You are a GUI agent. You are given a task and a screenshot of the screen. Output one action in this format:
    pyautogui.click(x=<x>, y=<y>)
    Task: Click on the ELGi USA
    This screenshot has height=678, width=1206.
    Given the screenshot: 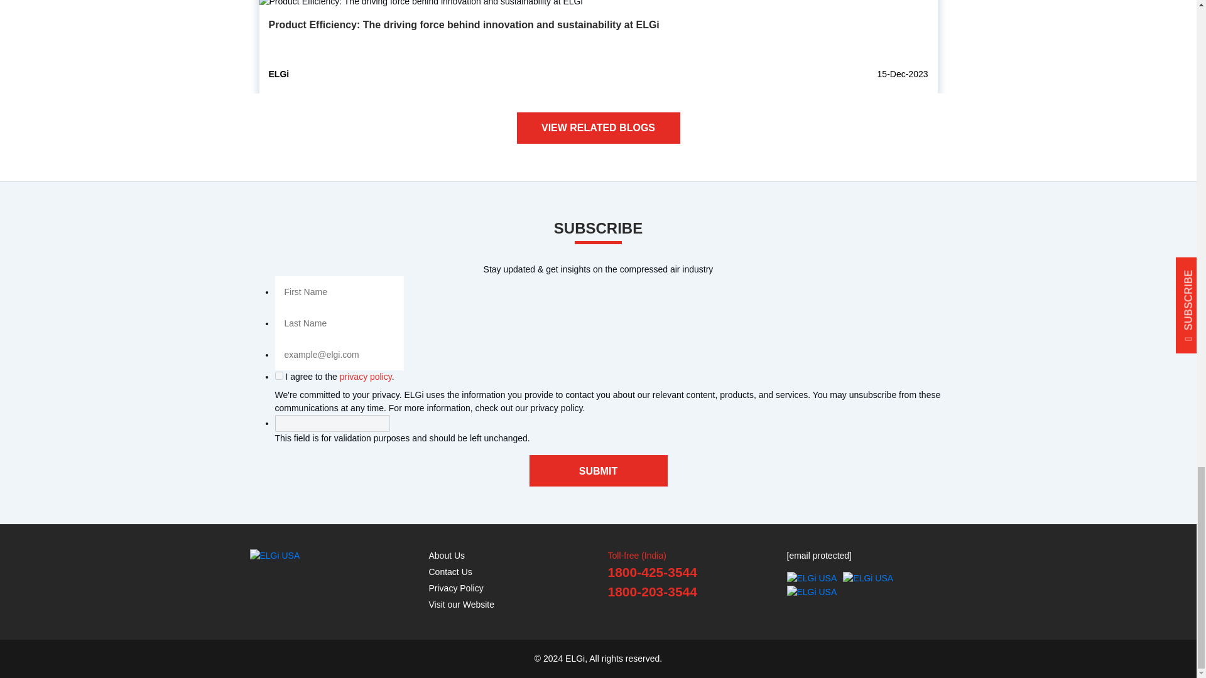 What is the action you would take?
    pyautogui.click(x=812, y=579)
    